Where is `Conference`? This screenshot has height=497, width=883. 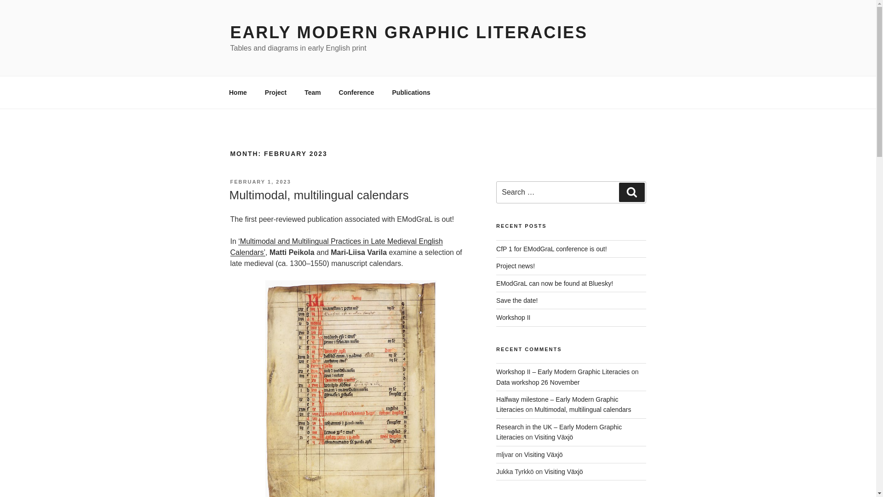
Conference is located at coordinates (356, 92).